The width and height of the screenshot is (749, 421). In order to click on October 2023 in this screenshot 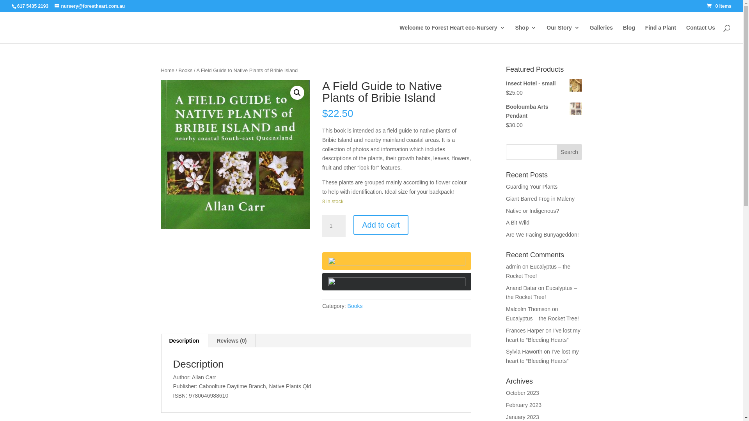, I will do `click(523, 393)`.